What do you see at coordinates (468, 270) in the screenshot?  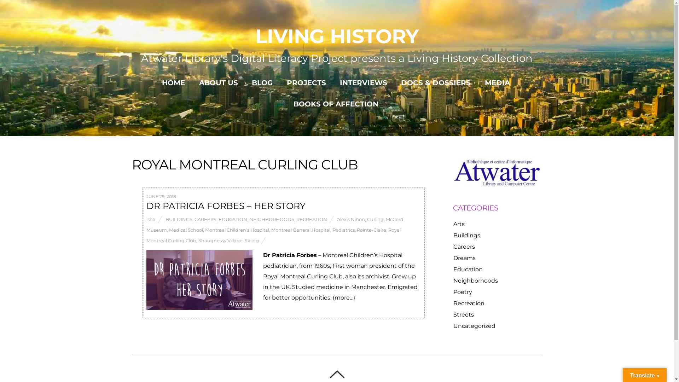 I see `Education` at bounding box center [468, 270].